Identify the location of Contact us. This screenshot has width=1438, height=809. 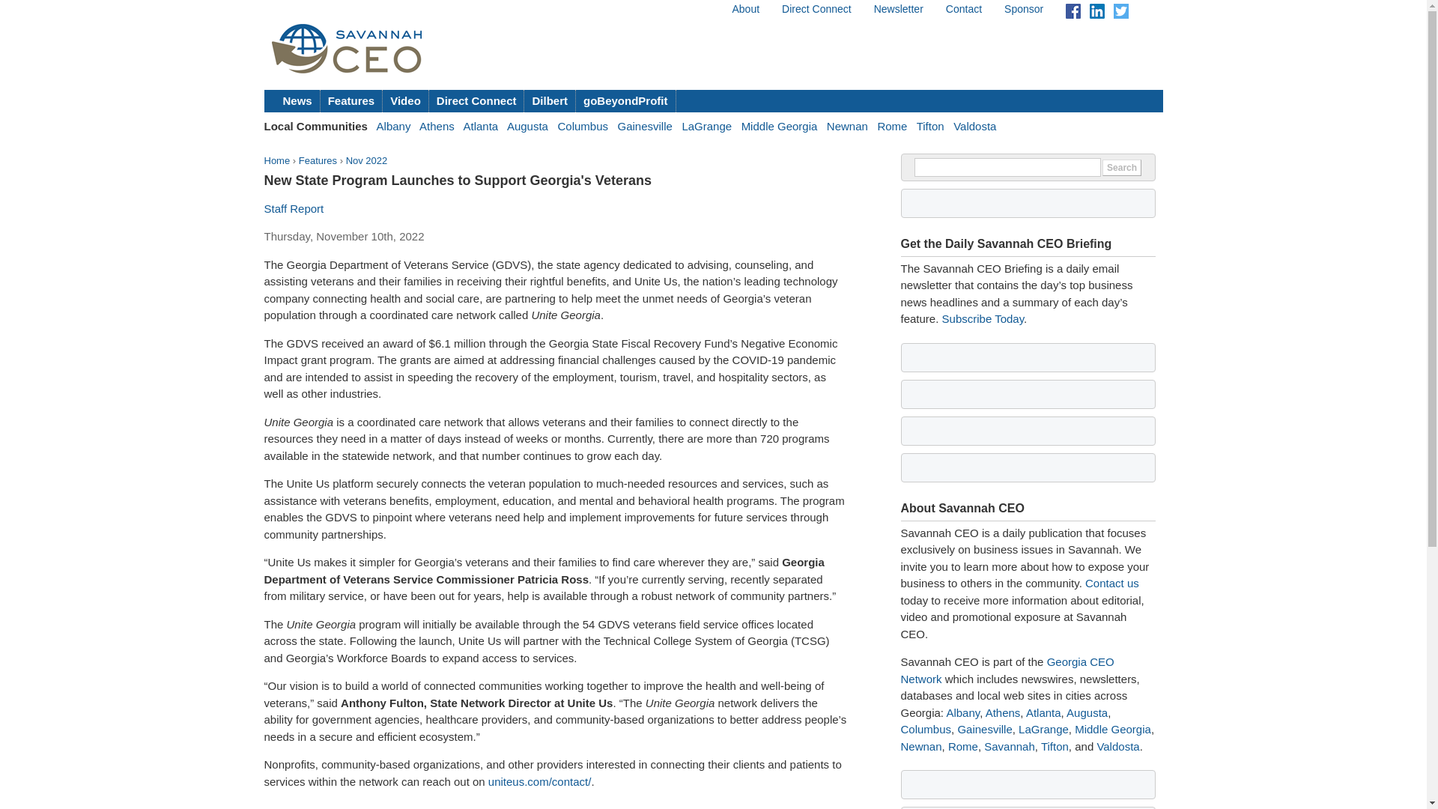
(1111, 583).